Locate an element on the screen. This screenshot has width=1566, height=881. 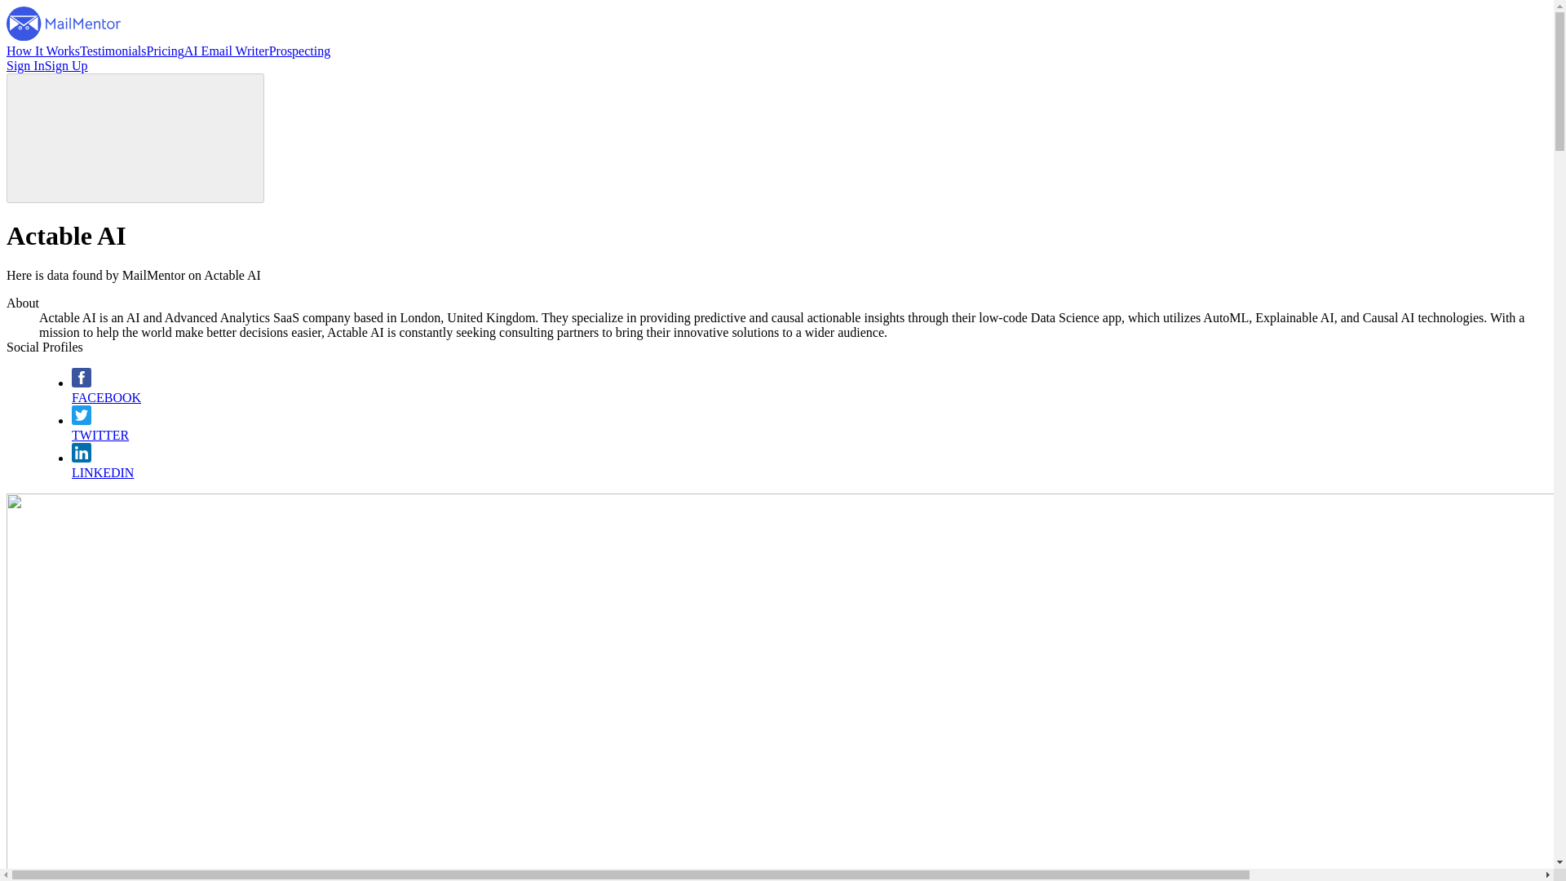
AI Email Writer is located at coordinates (227, 51).